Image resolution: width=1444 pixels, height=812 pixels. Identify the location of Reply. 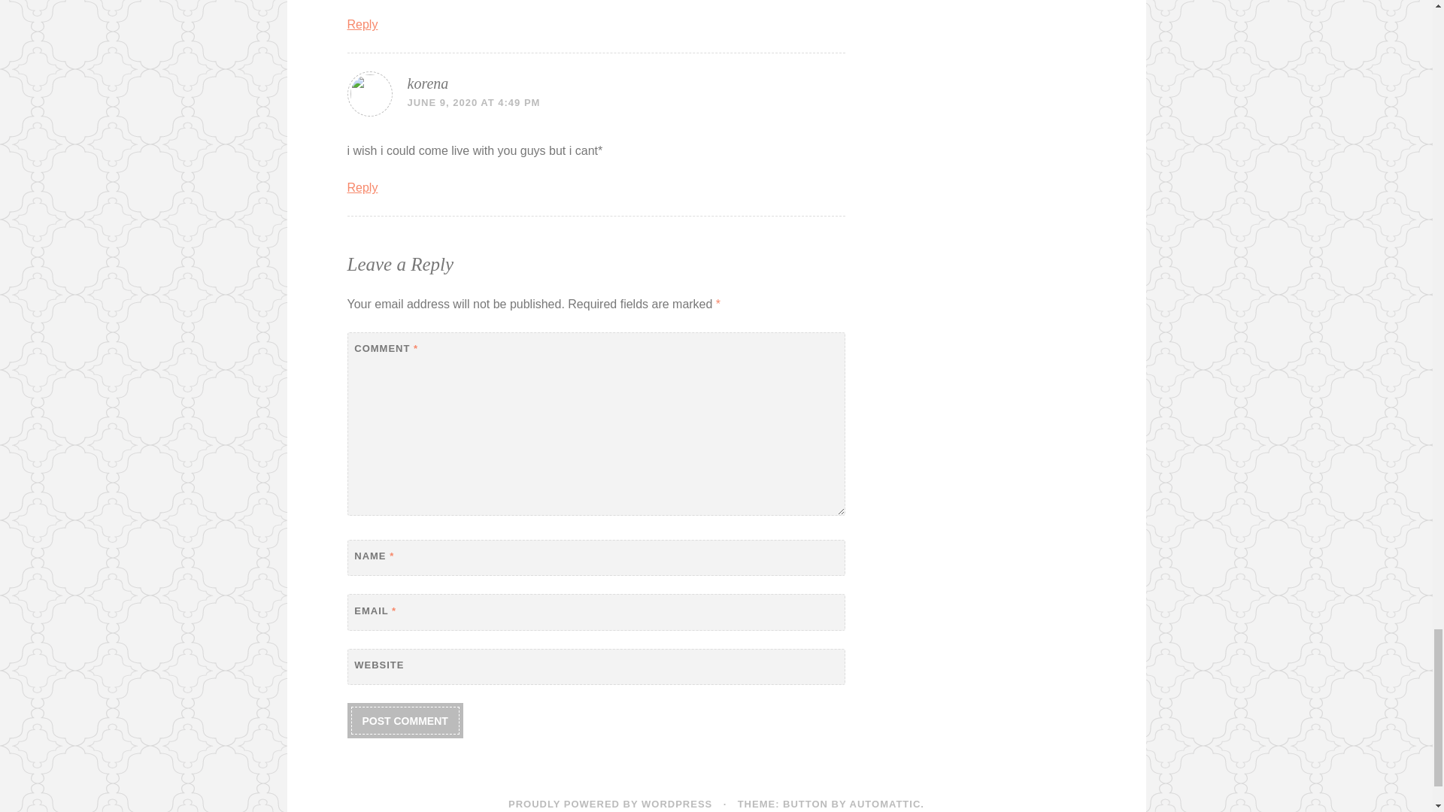
(363, 24).